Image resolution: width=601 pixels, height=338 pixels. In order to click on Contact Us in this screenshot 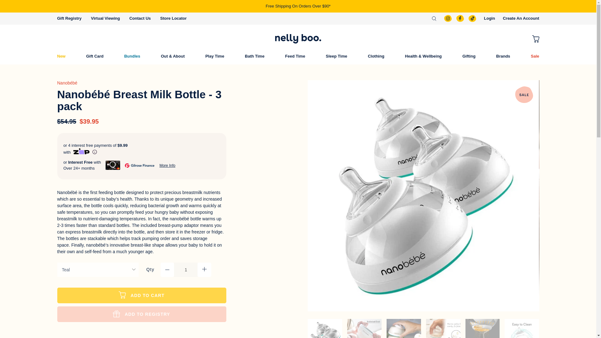, I will do `click(140, 18)`.